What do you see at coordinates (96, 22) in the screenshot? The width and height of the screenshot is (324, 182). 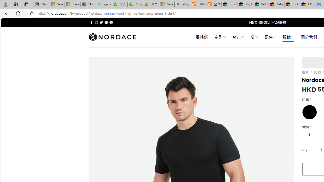 I see `Follow on Instagram` at bounding box center [96, 22].